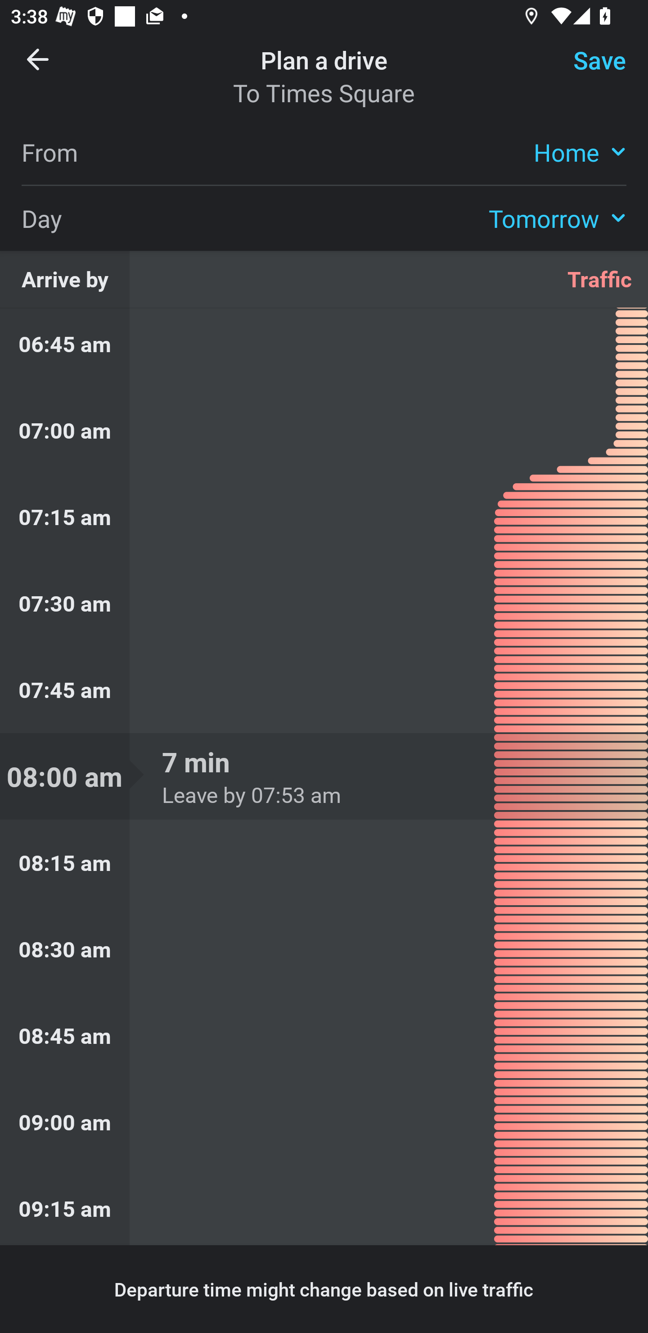 The image size is (648, 1333). What do you see at coordinates (324, 776) in the screenshot?
I see `08:00 am 7 min Leave by 07:53 am` at bounding box center [324, 776].